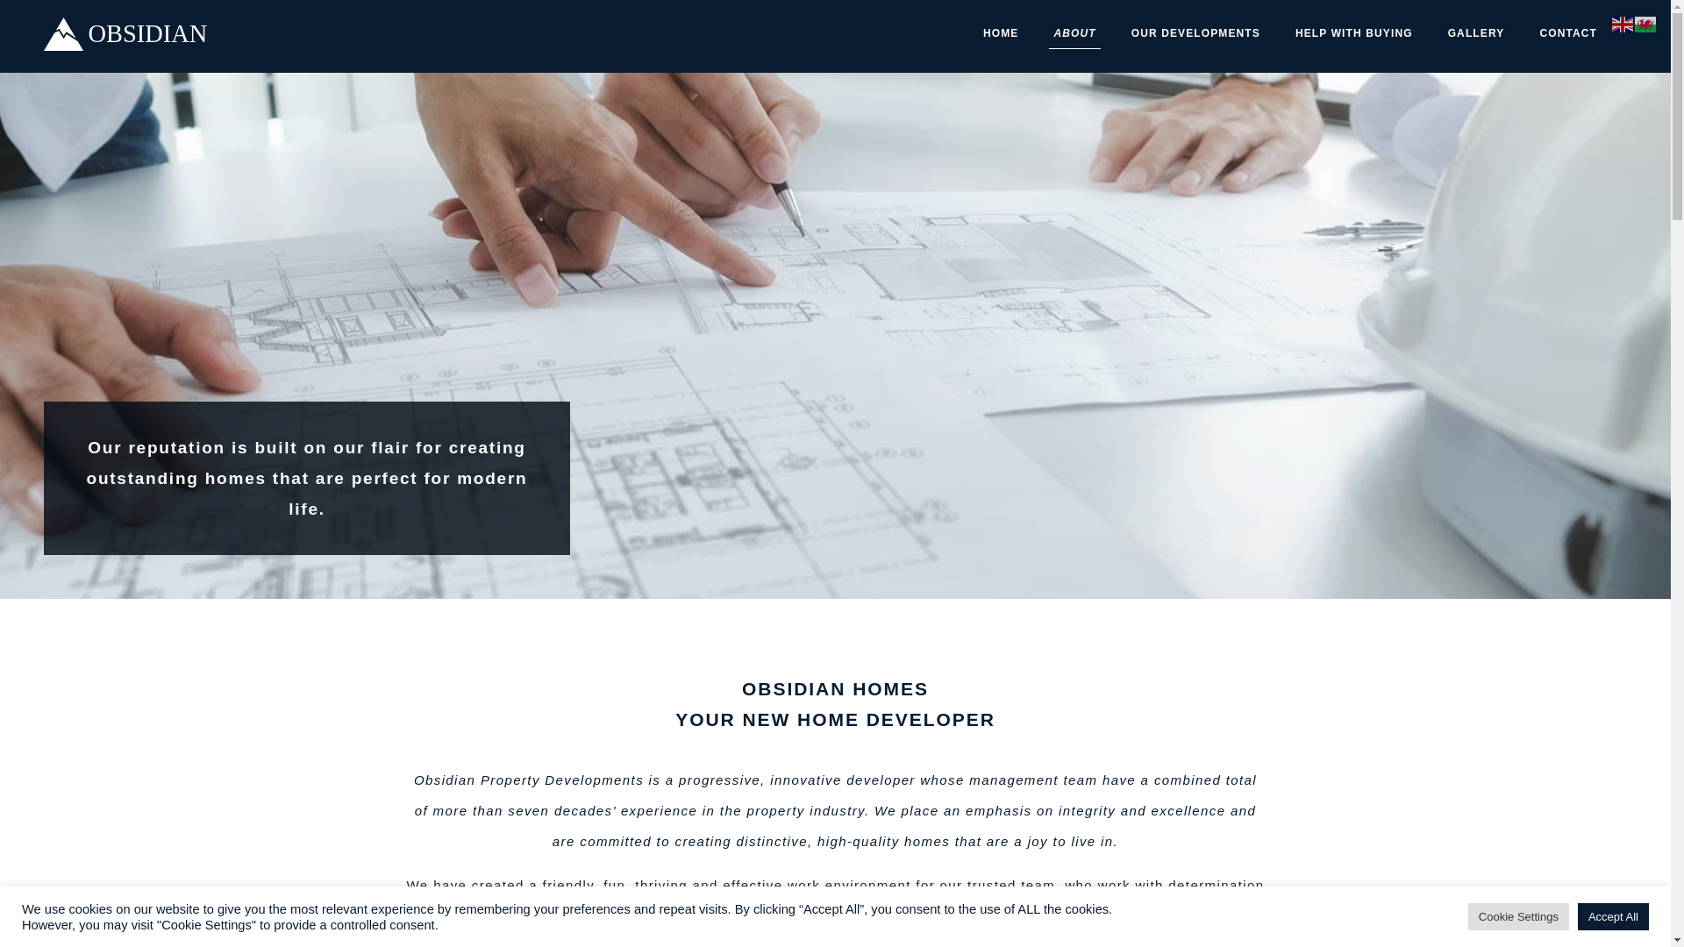 The height and width of the screenshot is (947, 1684). Describe the element at coordinates (1623, 23) in the screenshot. I see `English` at that location.